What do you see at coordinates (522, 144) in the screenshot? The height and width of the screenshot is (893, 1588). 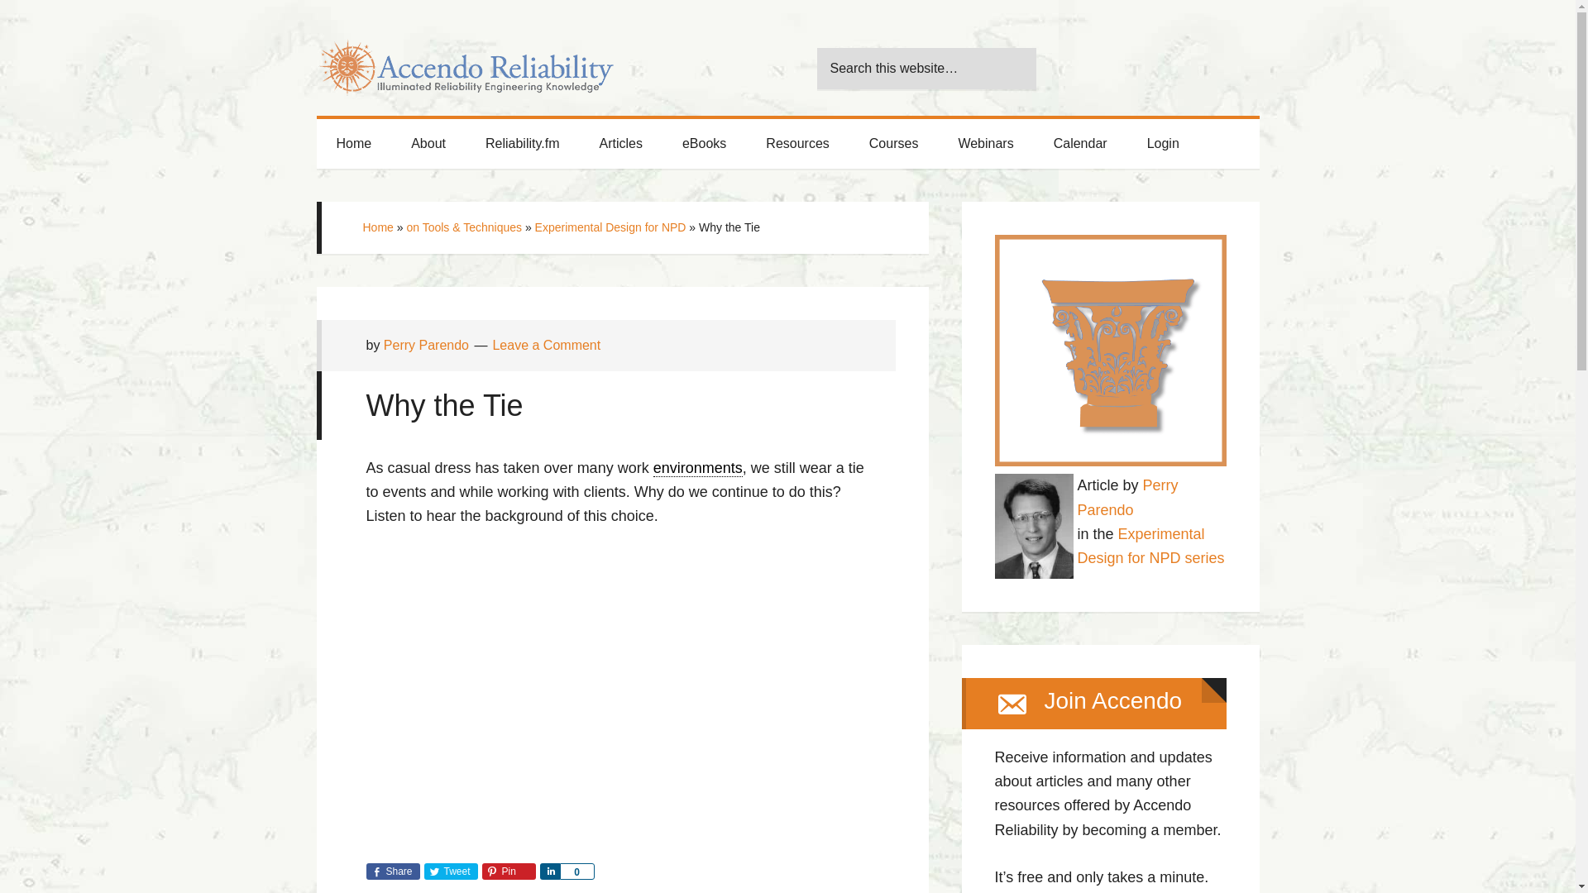 I see `A reliability engineering focused podcast network` at bounding box center [522, 144].